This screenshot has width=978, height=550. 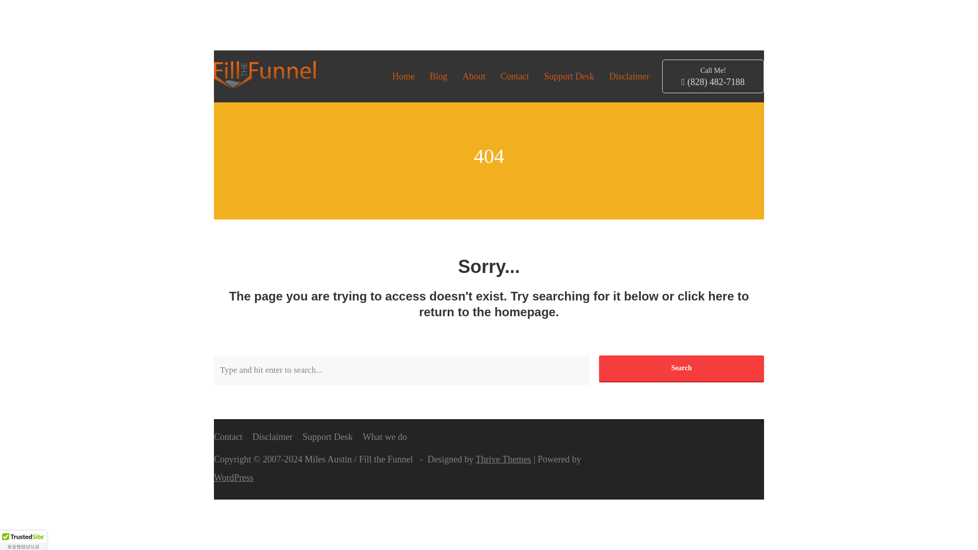 I want to click on Contact, so click(x=514, y=76).